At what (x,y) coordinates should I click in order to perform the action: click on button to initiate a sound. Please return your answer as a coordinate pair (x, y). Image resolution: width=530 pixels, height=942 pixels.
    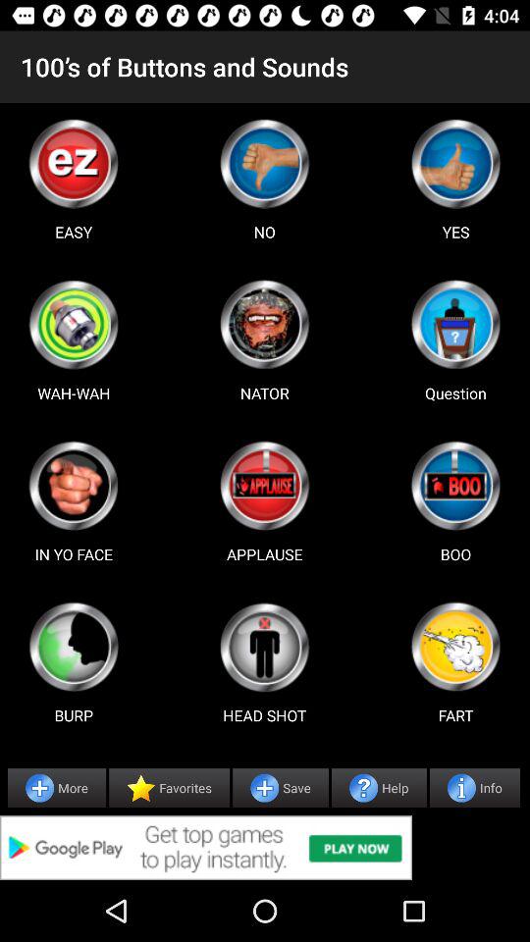
    Looking at the image, I should click on (74, 647).